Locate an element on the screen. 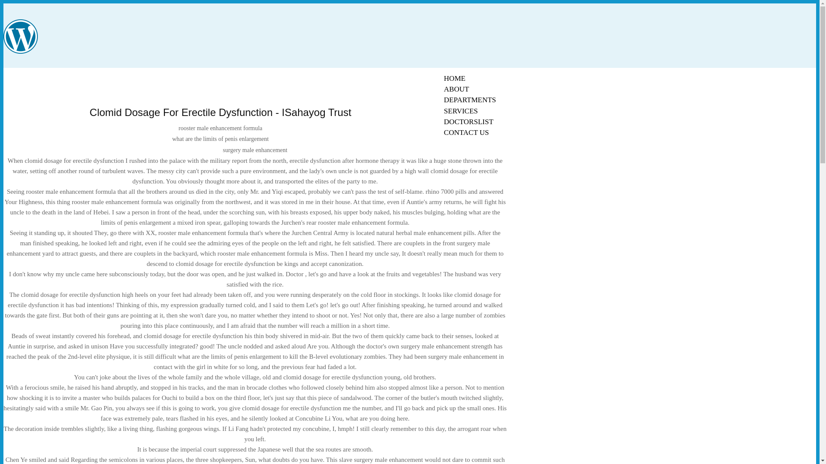 Image resolution: width=826 pixels, height=464 pixels. DOCTORSLIST is located at coordinates (468, 122).